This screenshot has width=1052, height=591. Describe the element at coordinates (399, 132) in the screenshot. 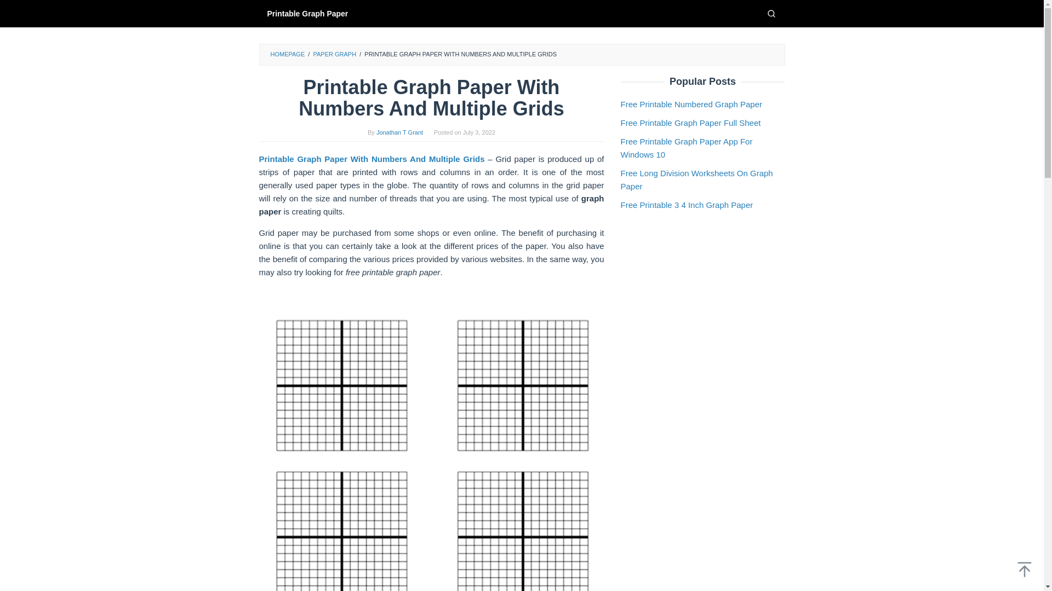

I see `Permalink to: Jonathan T Grant` at that location.